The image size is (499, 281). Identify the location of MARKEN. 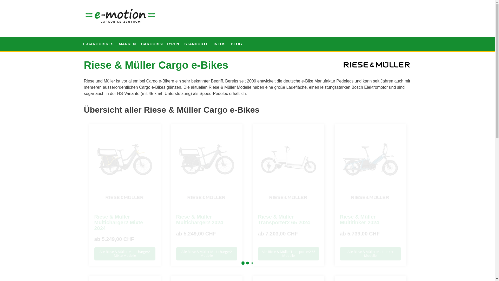
(127, 37).